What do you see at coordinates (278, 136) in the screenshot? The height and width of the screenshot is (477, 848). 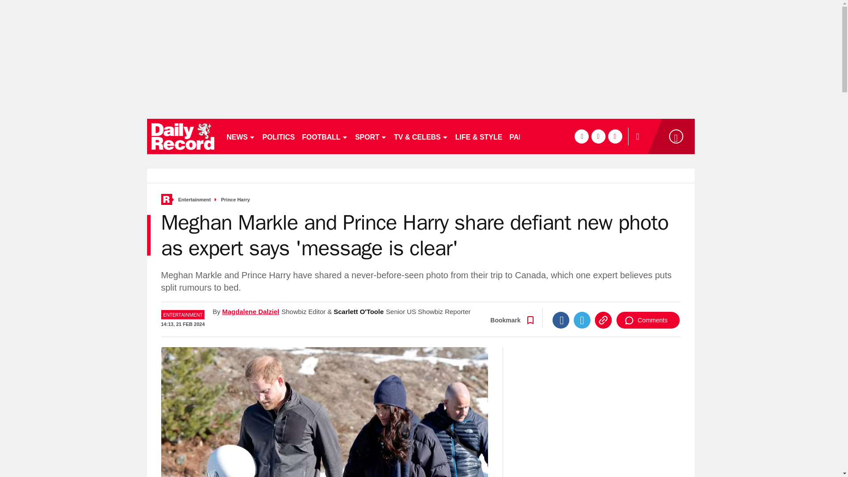 I see `POLITICS` at bounding box center [278, 136].